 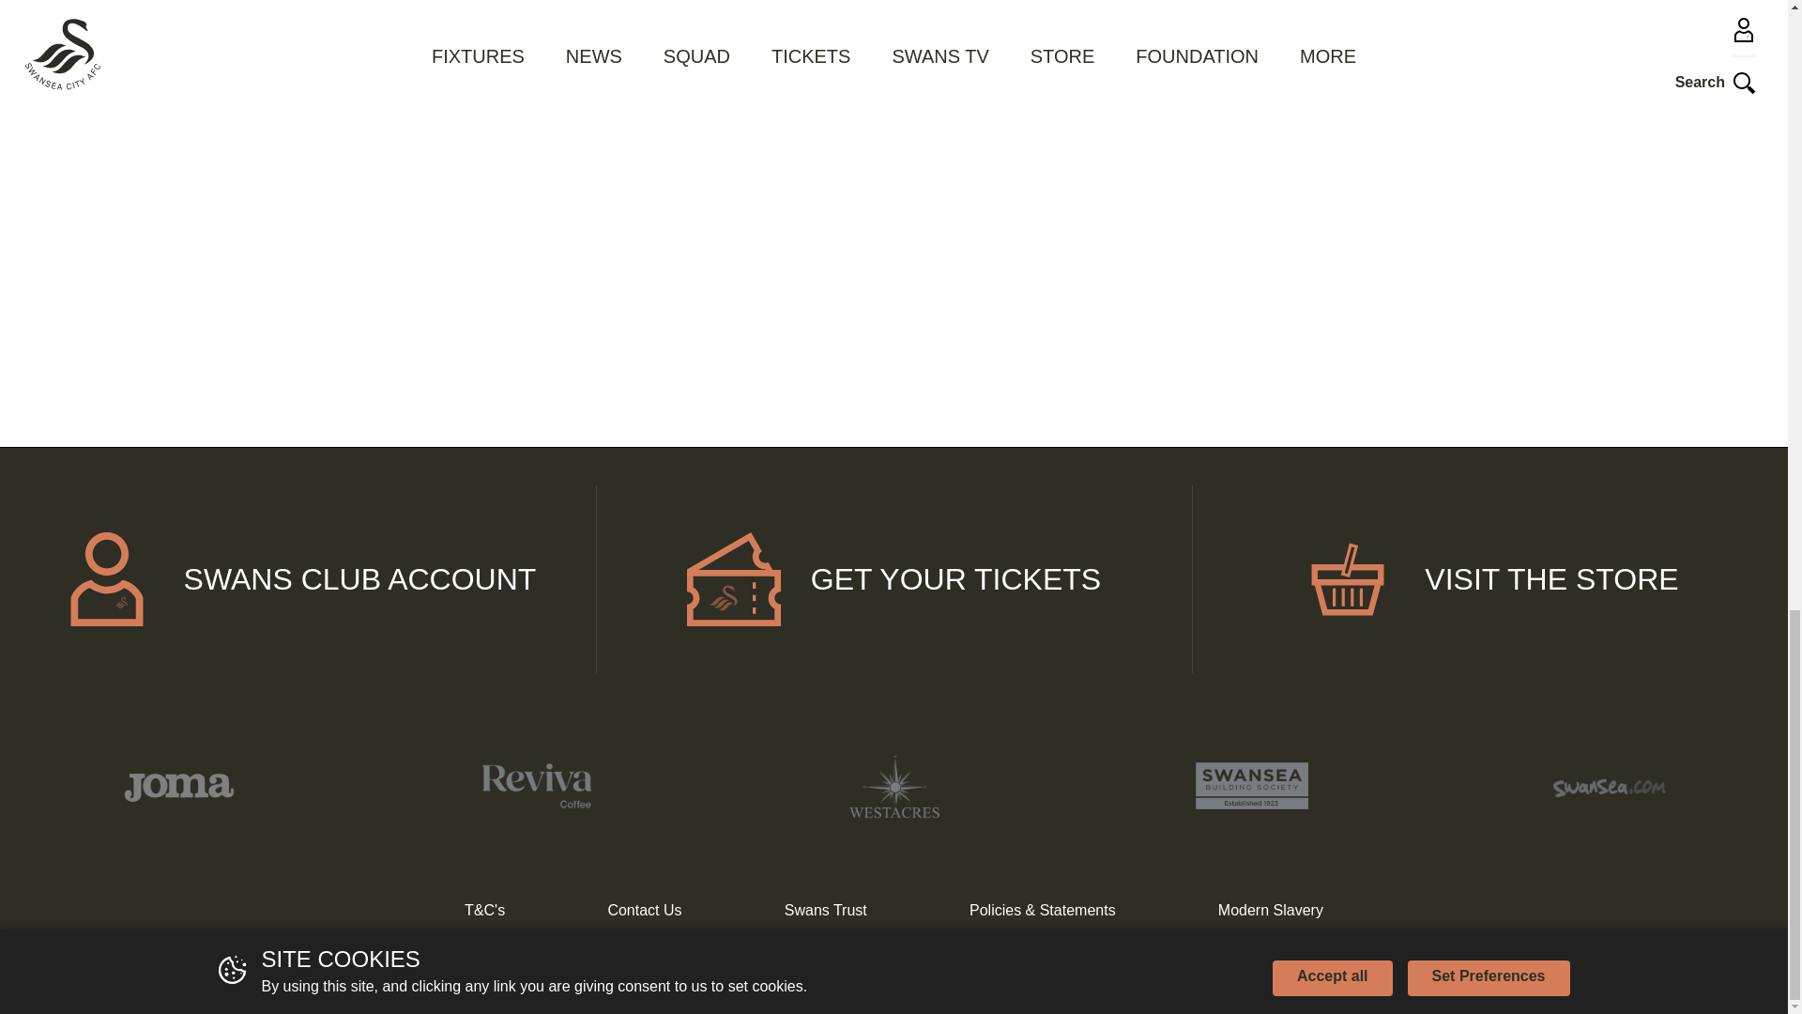 What do you see at coordinates (1344, 238) in the screenshot?
I see `3rd party ad content` at bounding box center [1344, 238].